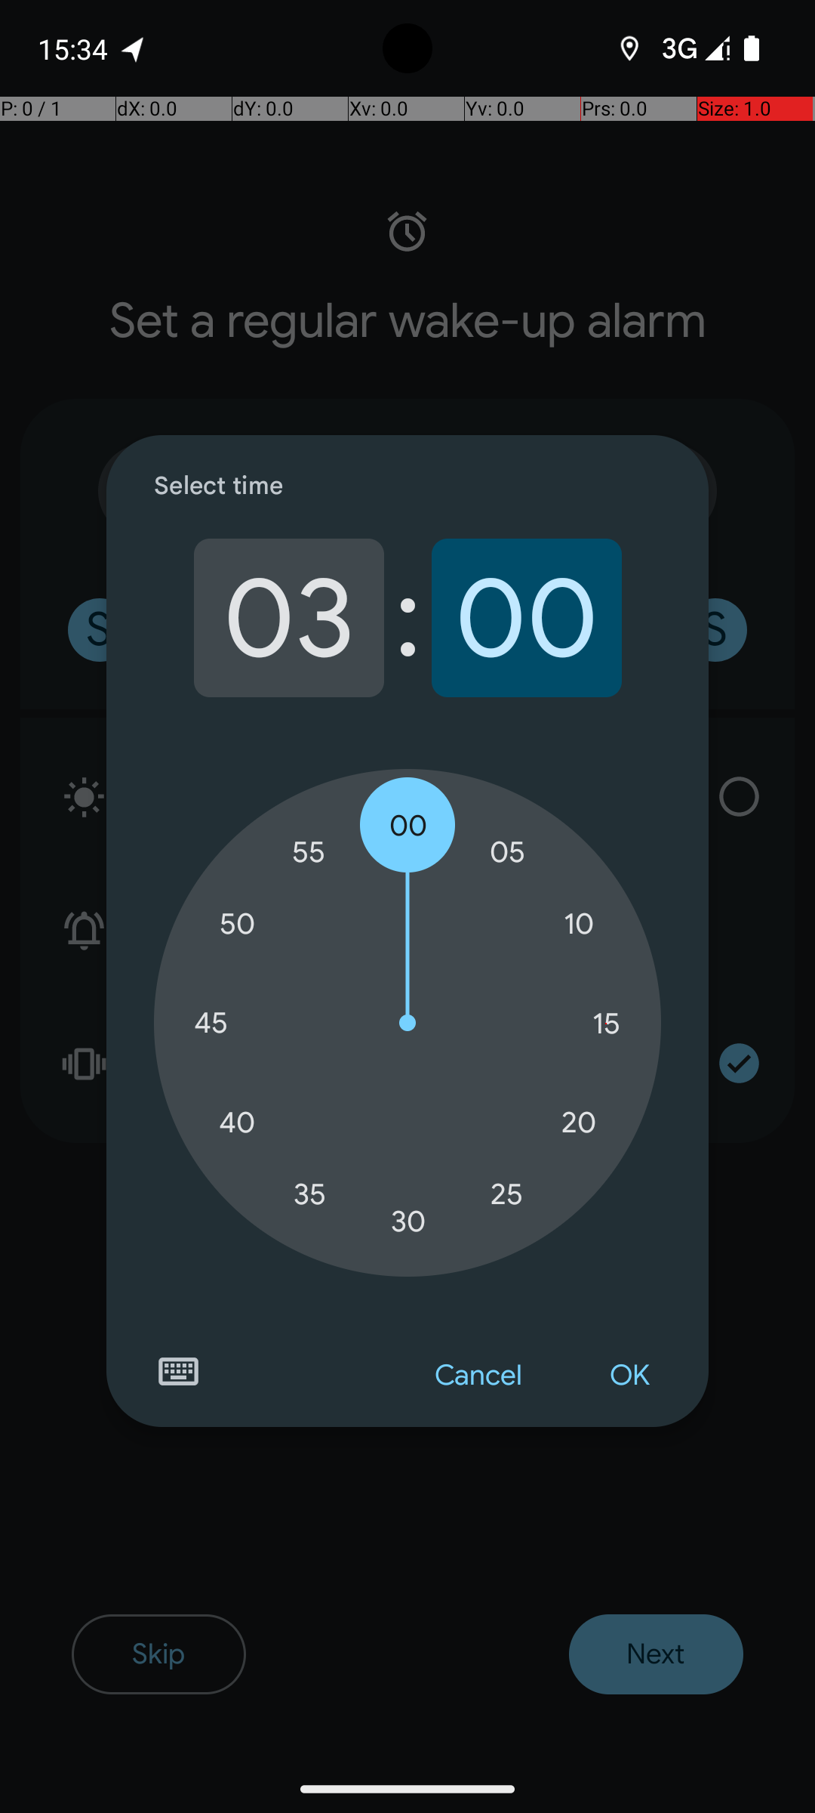 The image size is (815, 1813). I want to click on 35, so click(309, 1194).